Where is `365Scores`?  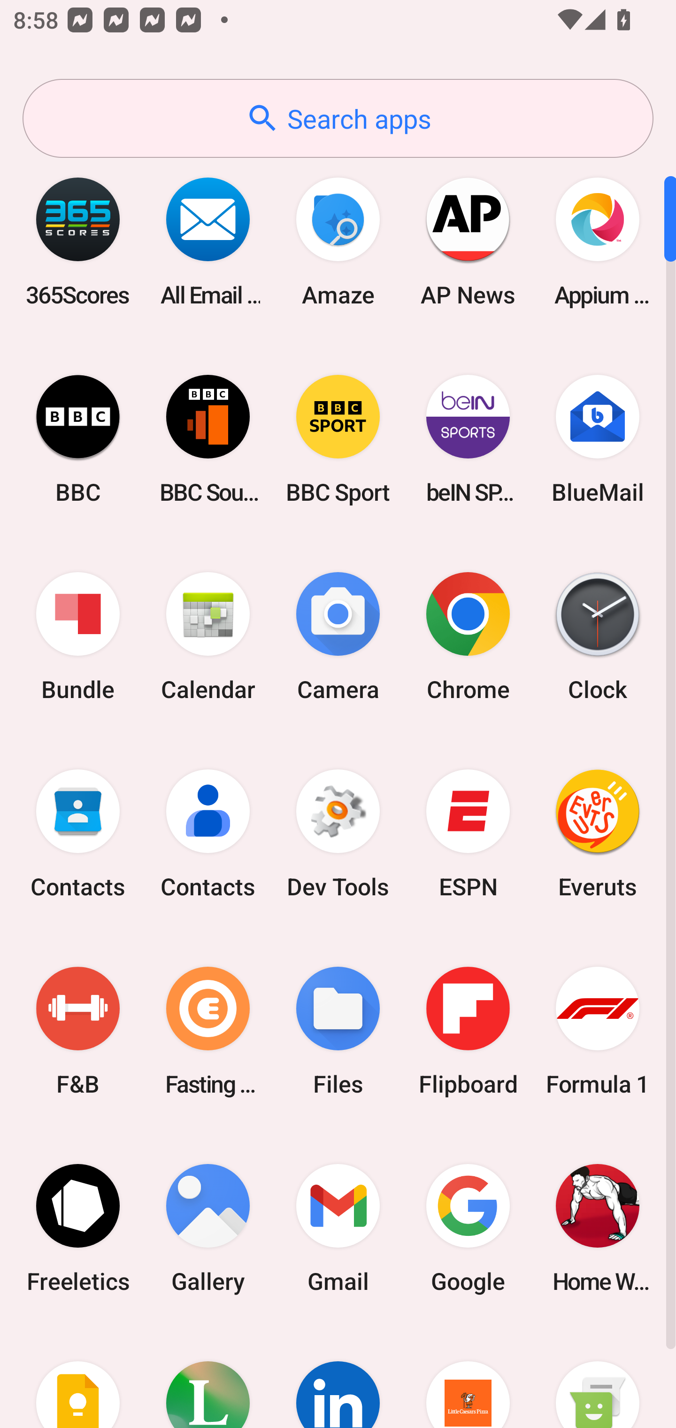
365Scores is located at coordinates (78, 241).